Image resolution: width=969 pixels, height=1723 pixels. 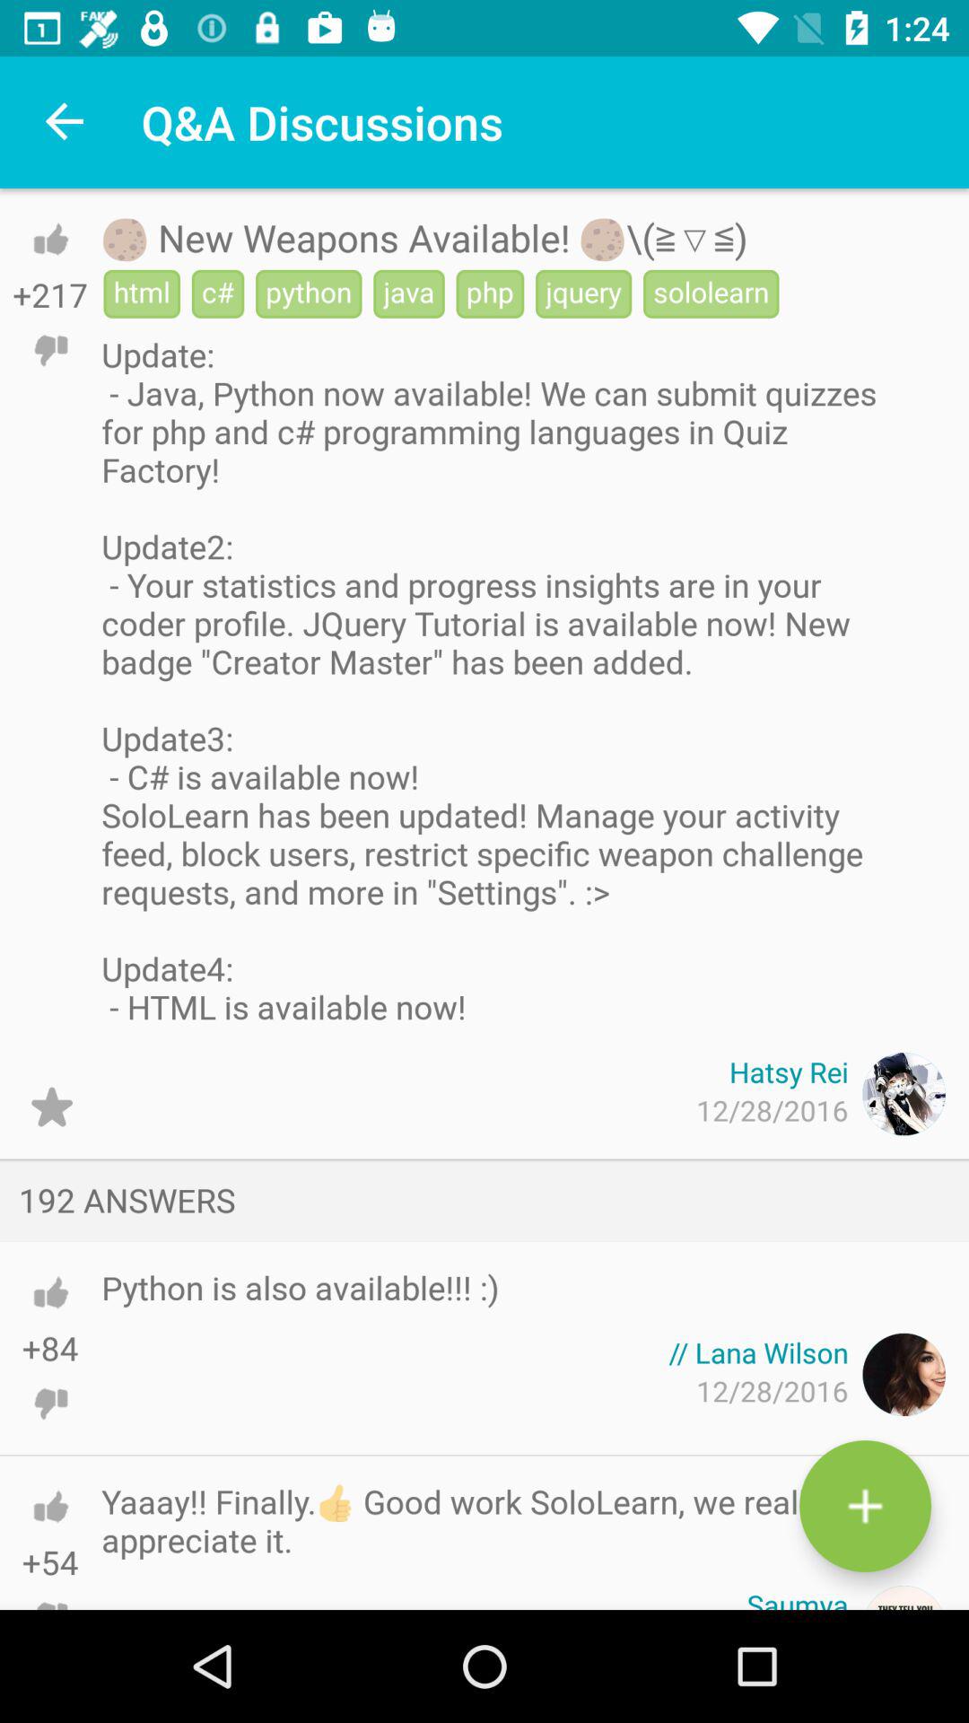 I want to click on press the icon to the left of 12/28/2016 item, so click(x=52, y=1107).